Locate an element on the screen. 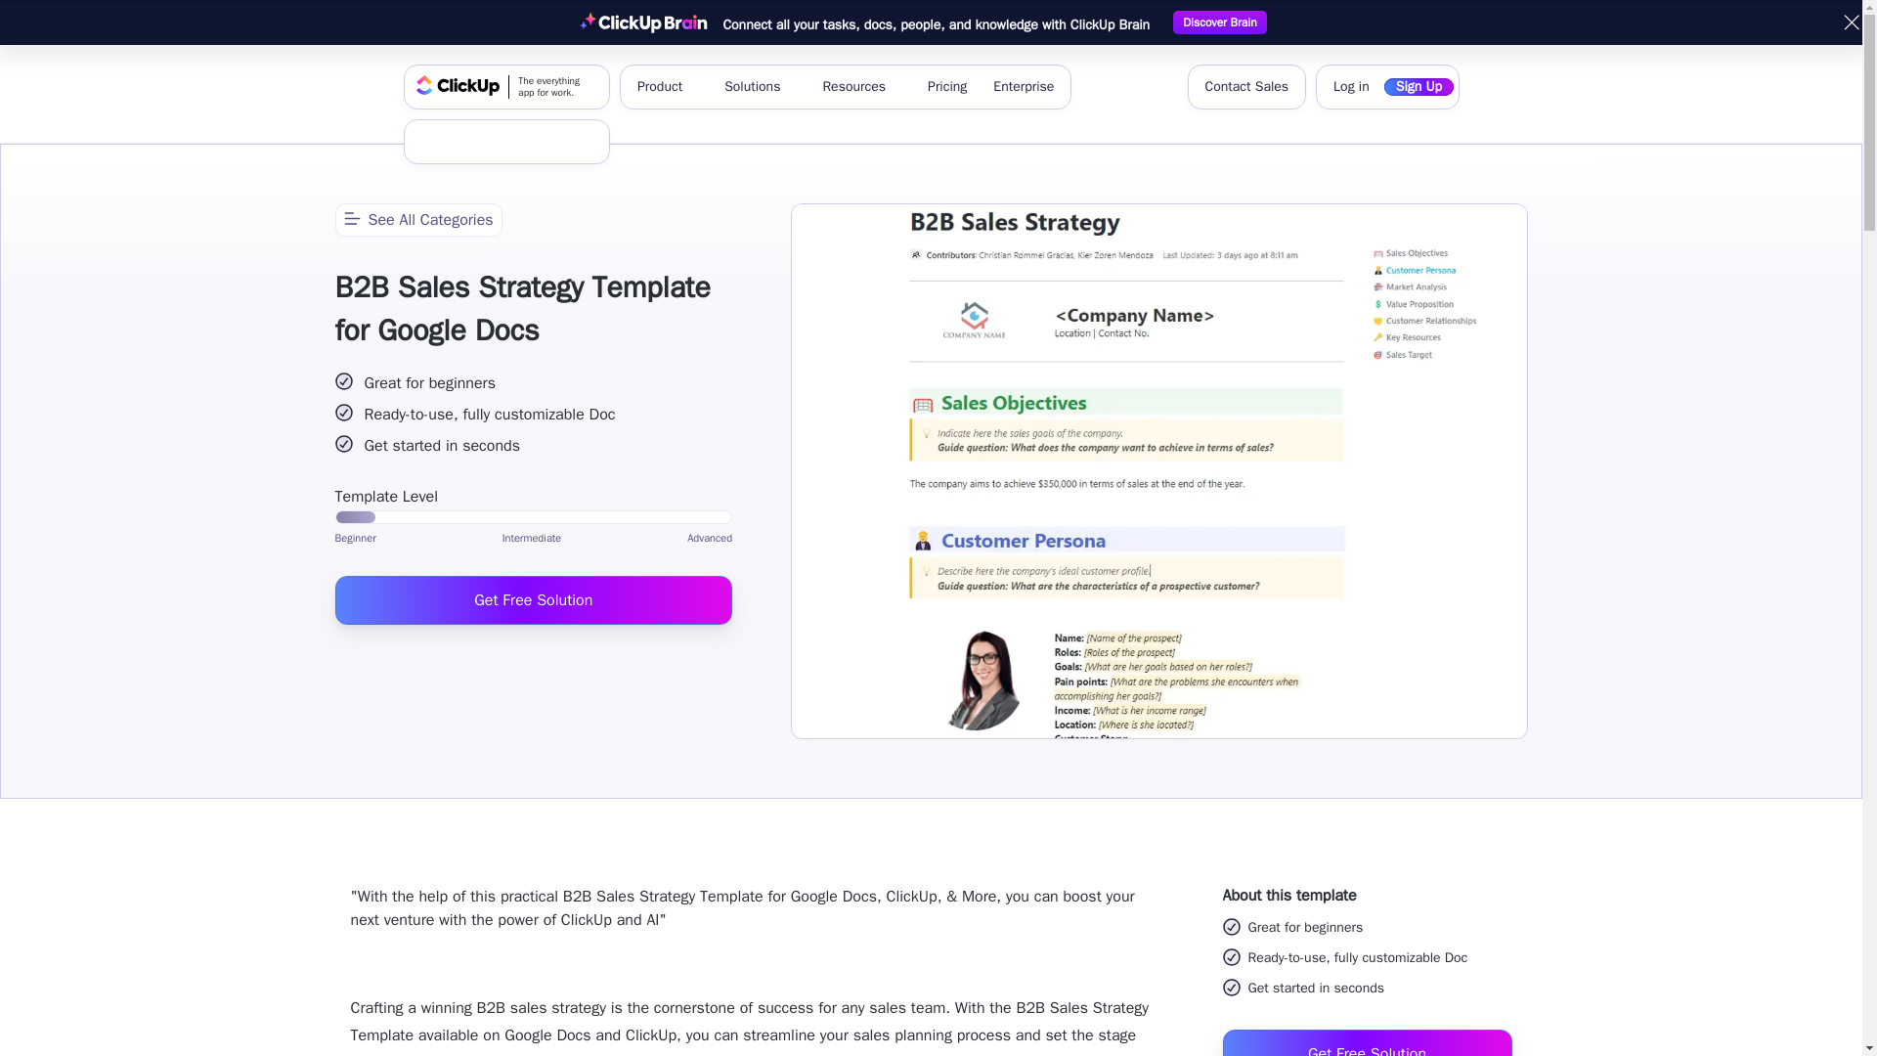 The width and height of the screenshot is (1877, 1056). Close banner is located at coordinates (1852, 22).